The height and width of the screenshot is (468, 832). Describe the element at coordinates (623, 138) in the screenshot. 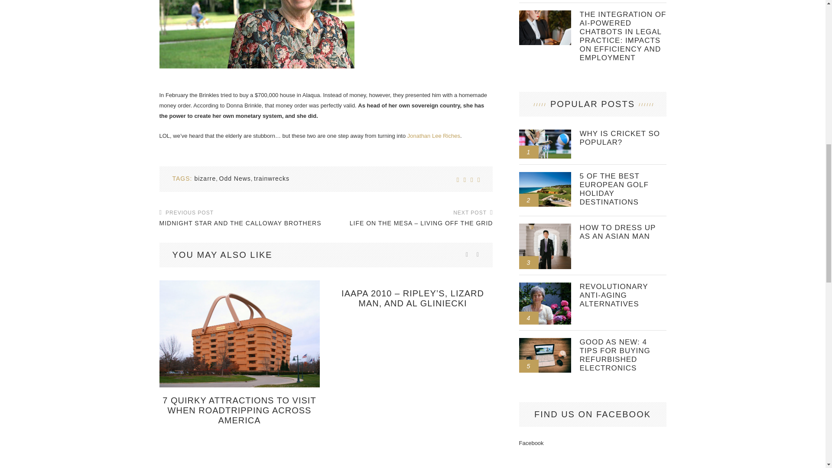

I see `Why is cricket so popular?` at that location.